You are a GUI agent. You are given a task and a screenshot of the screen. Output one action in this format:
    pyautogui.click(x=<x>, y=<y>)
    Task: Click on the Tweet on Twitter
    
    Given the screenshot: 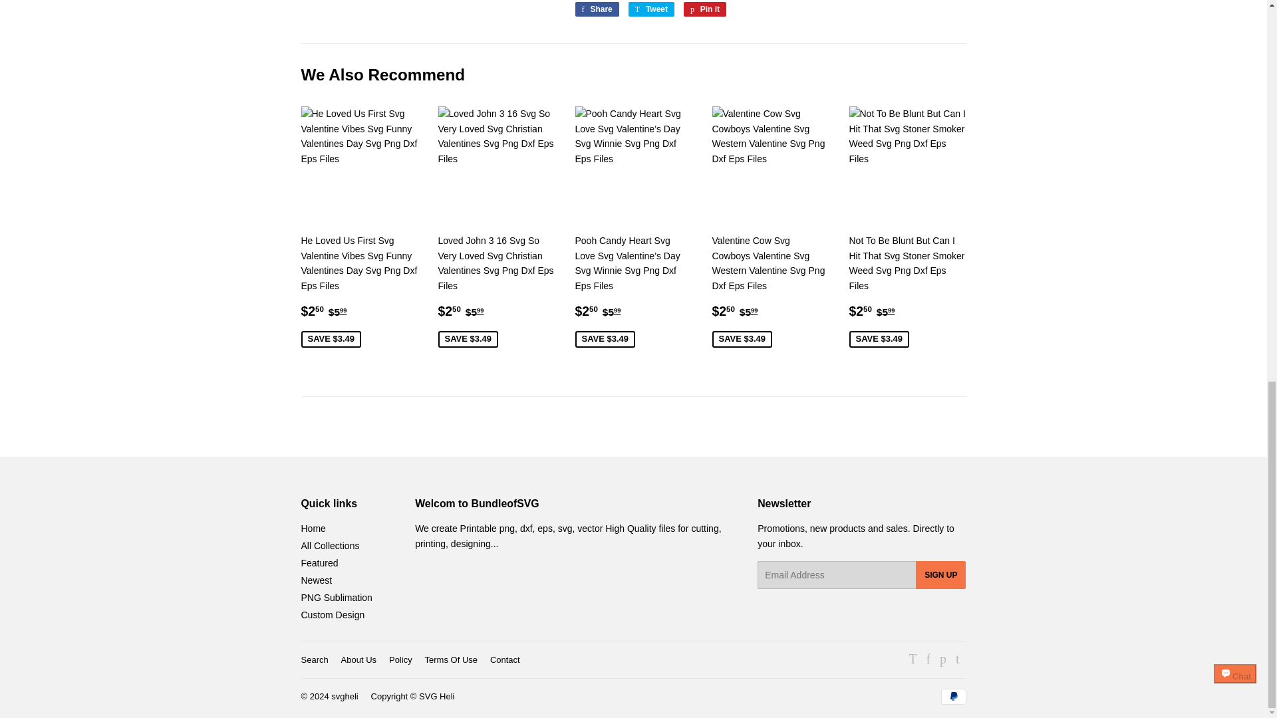 What is the action you would take?
    pyautogui.click(x=650, y=9)
    